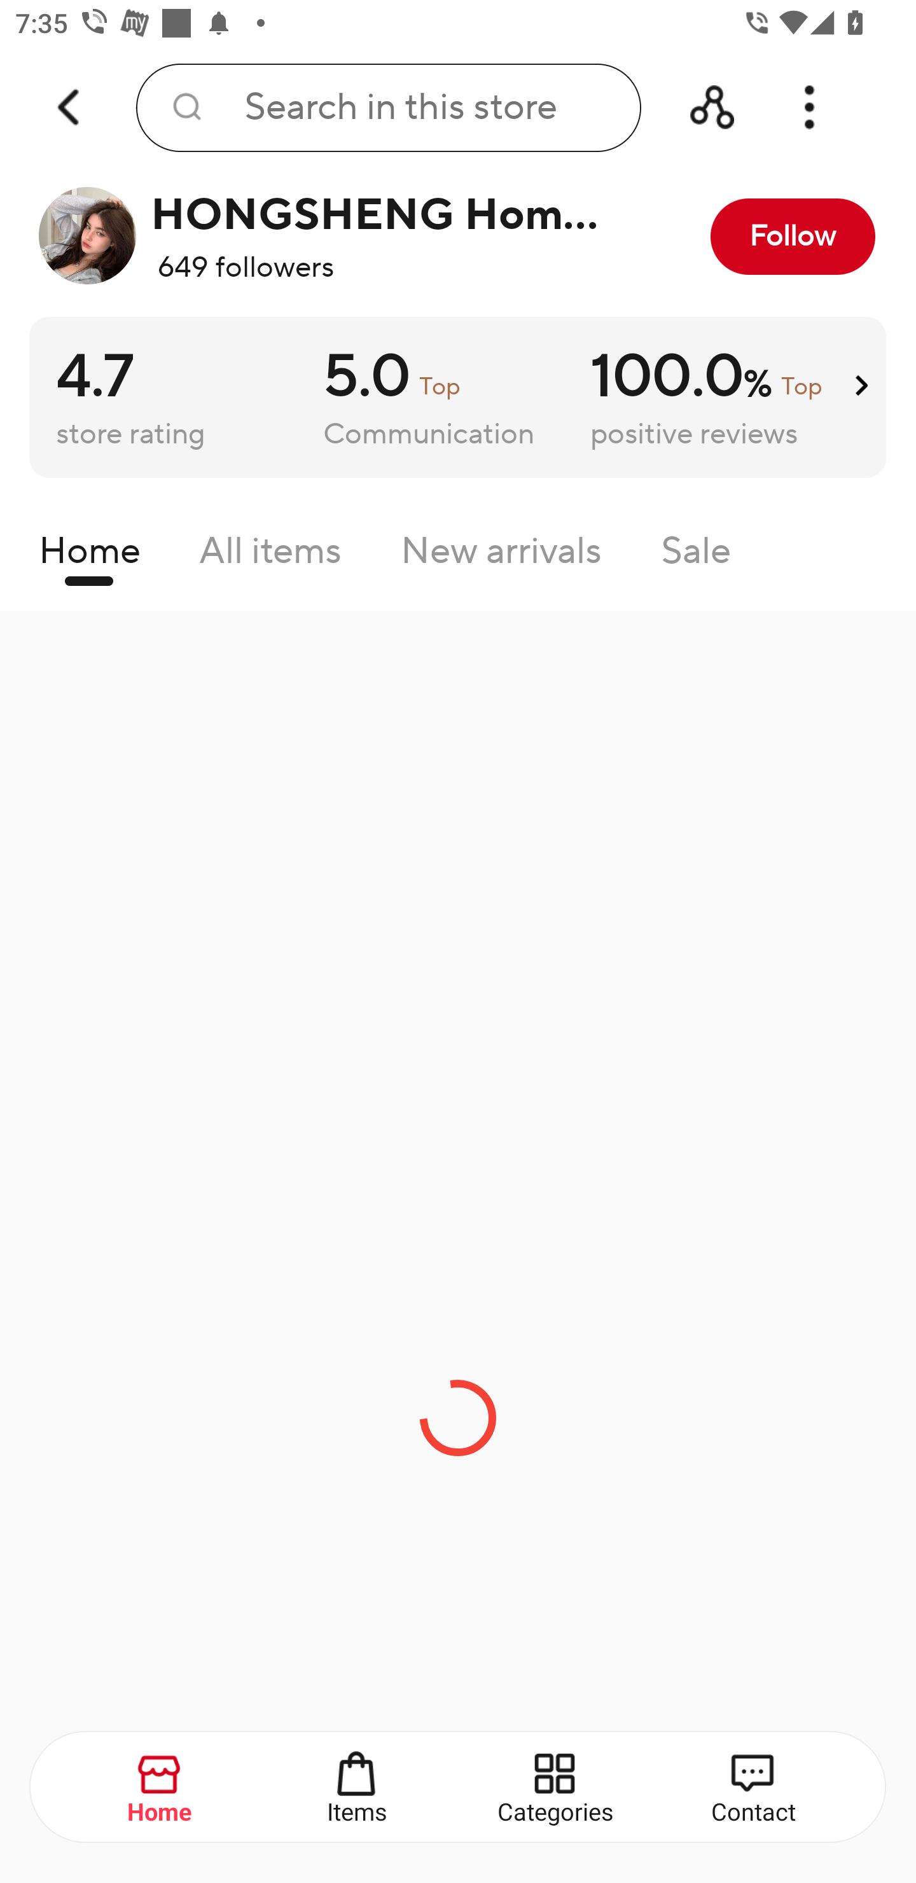 This screenshot has width=916, height=1883. I want to click on Sale, so click(696, 556).